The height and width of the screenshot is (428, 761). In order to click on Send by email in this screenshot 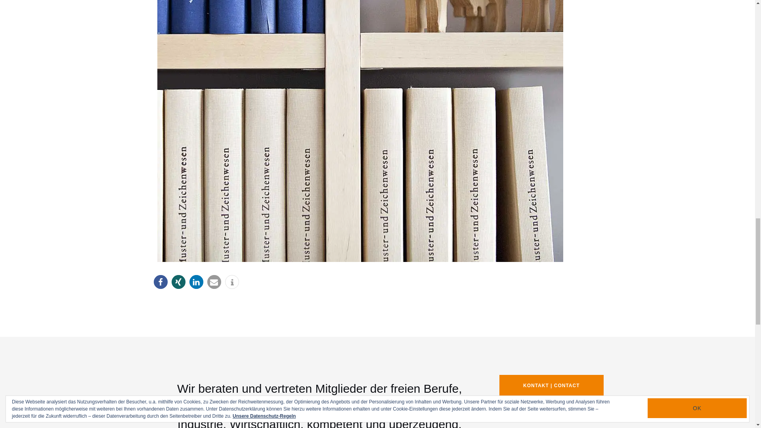, I will do `click(214, 282)`.